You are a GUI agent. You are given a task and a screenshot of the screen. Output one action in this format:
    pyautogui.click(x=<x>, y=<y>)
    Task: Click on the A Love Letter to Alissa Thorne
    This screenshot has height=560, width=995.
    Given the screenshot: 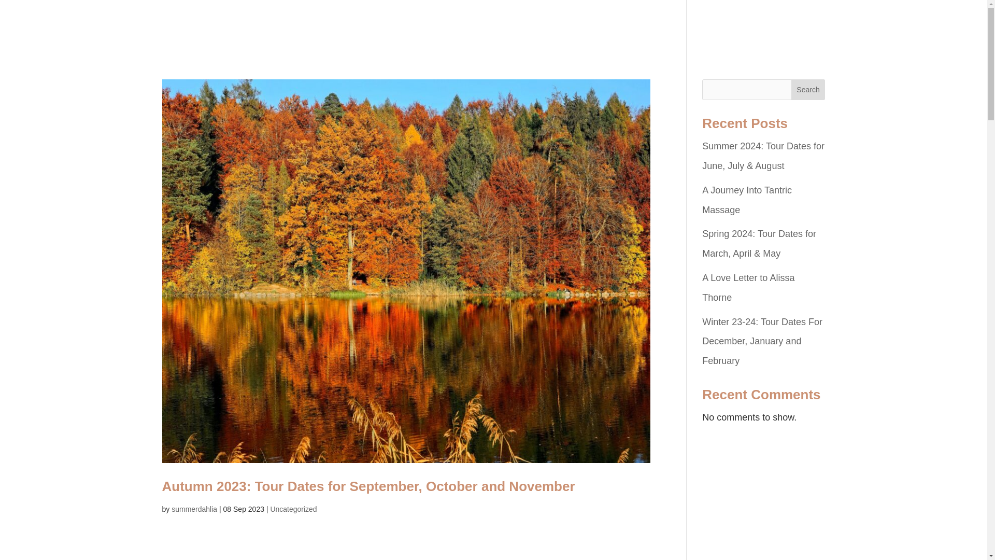 What is the action you would take?
    pyautogui.click(x=748, y=287)
    